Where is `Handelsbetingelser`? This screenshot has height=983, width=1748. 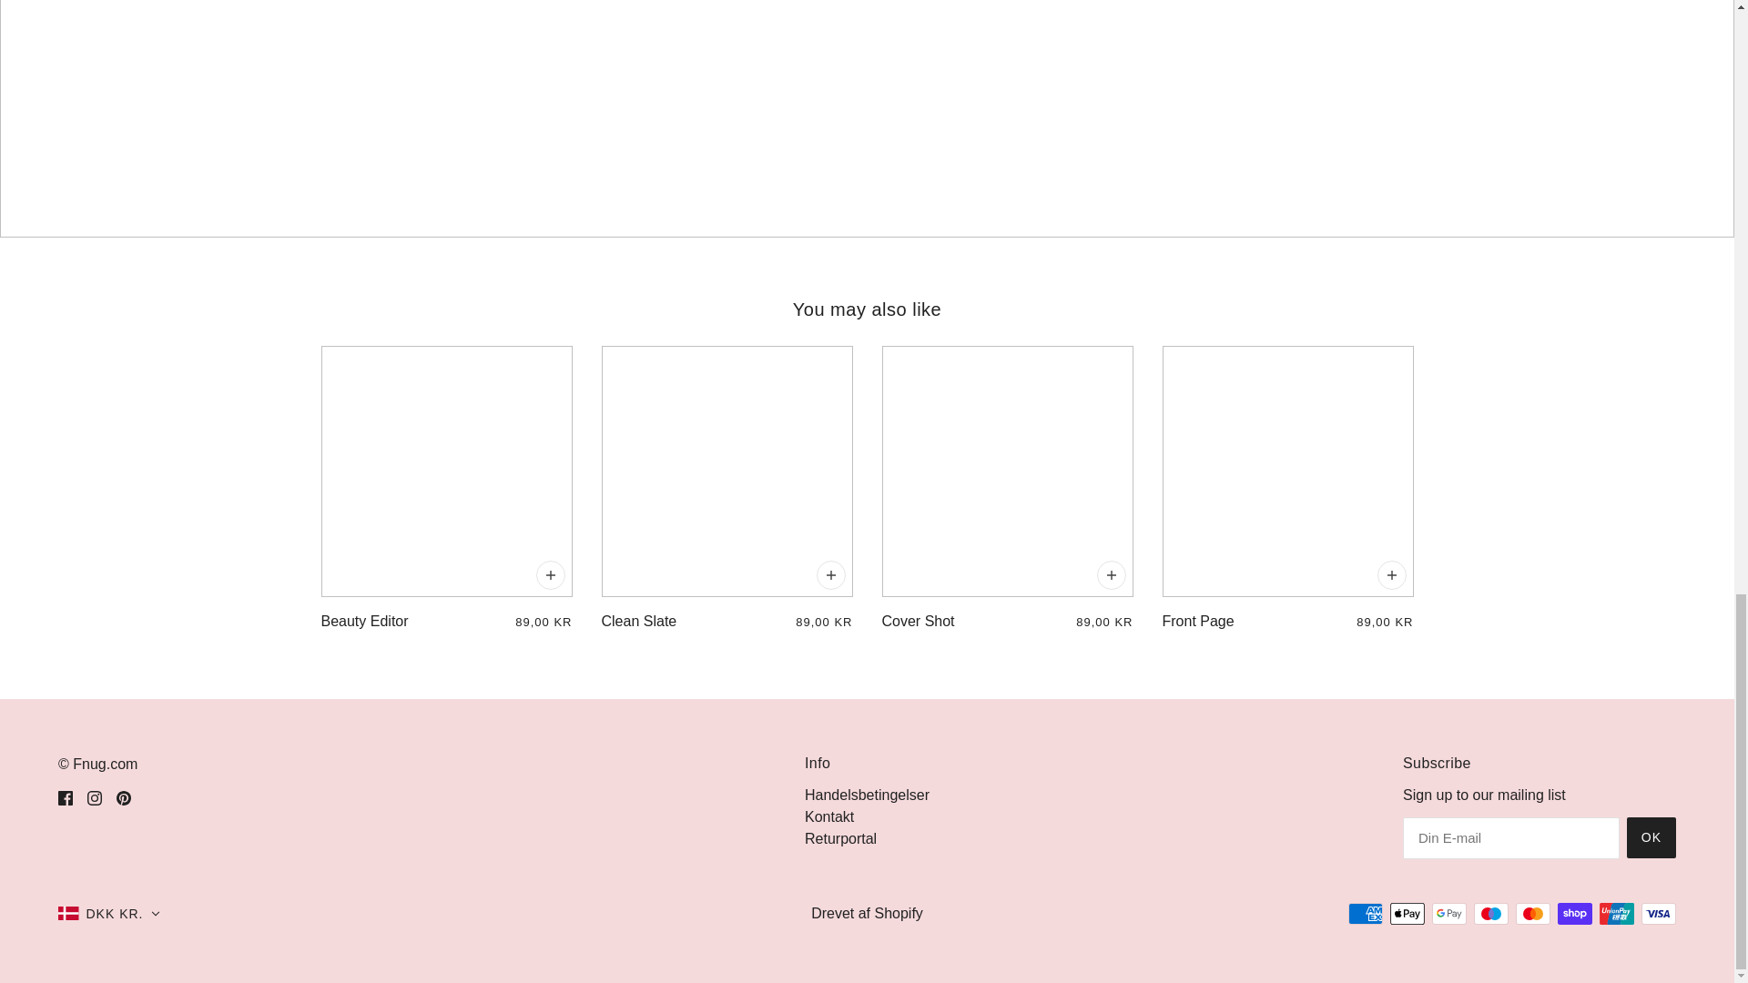 Handelsbetingelser is located at coordinates (867, 796).